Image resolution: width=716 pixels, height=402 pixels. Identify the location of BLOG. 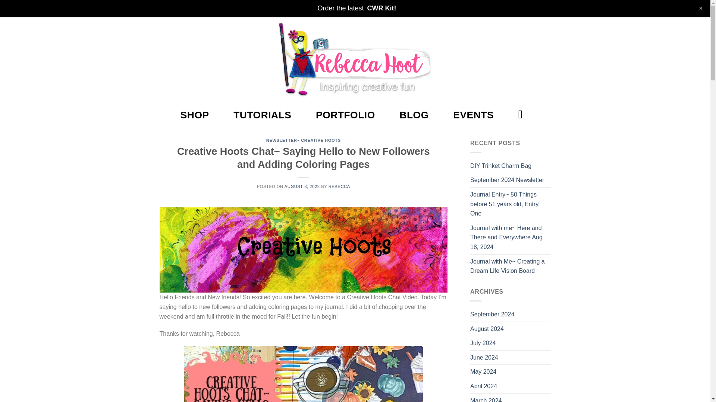
(414, 115).